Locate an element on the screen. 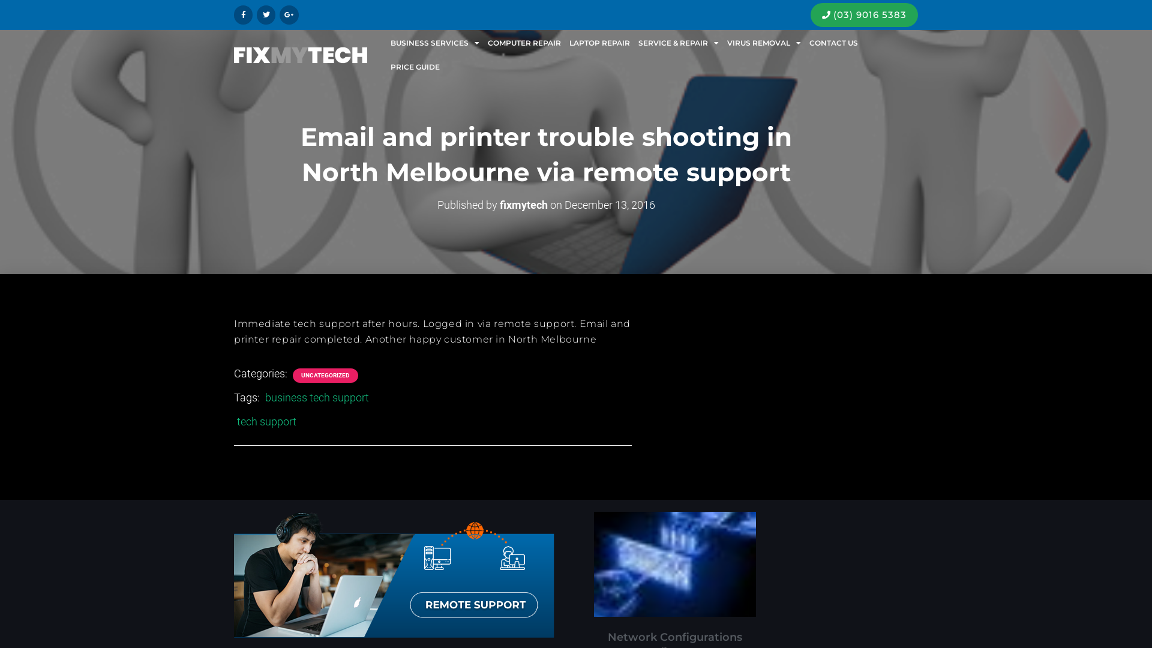 Image resolution: width=1152 pixels, height=648 pixels. PRICE GUIDE is located at coordinates (415, 67).